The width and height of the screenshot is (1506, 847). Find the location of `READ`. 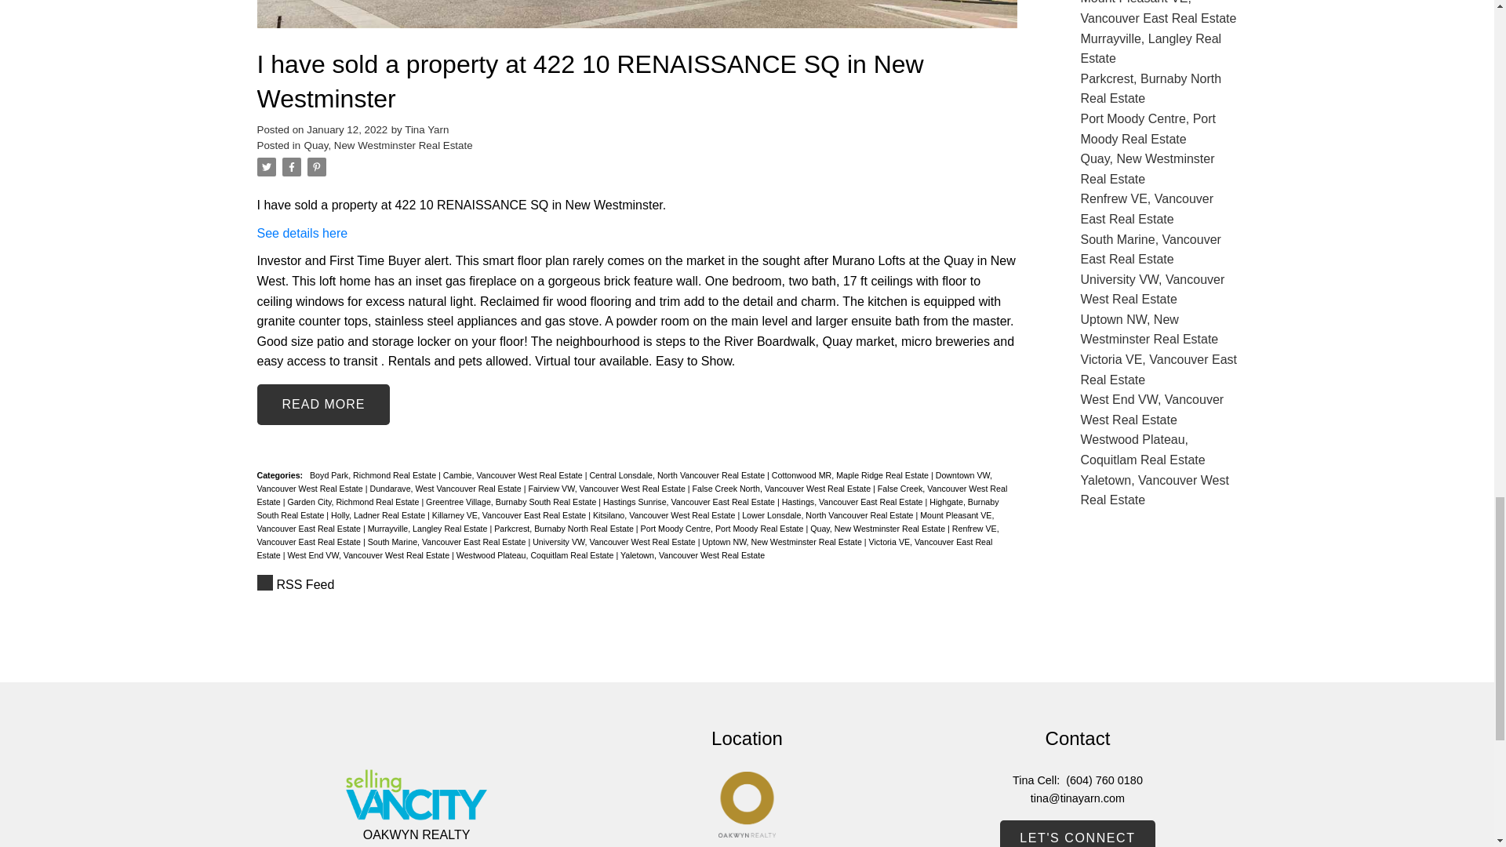

READ is located at coordinates (323, 405).